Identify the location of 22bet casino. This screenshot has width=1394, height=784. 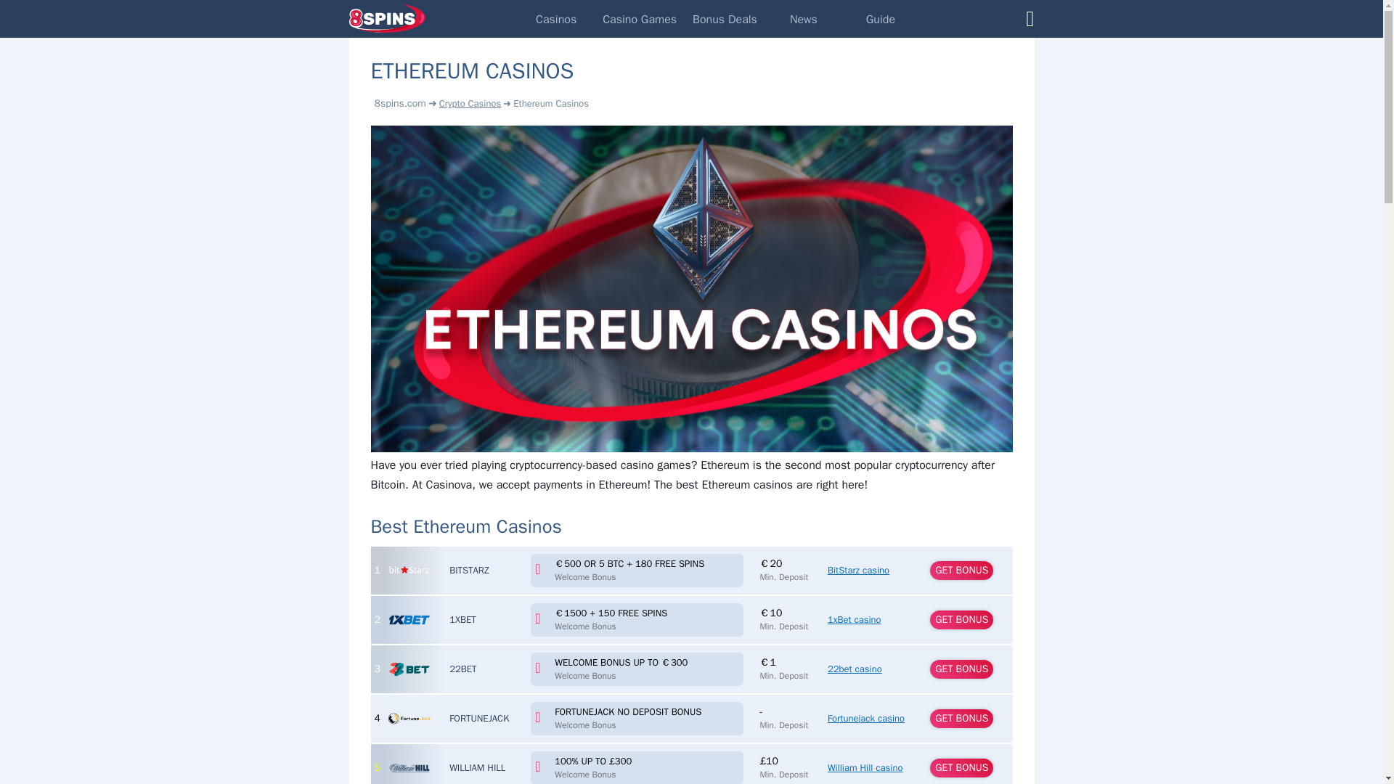
(855, 668).